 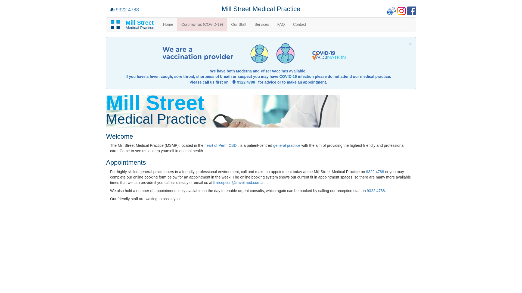 I want to click on 9322 4788, so click(x=127, y=10).